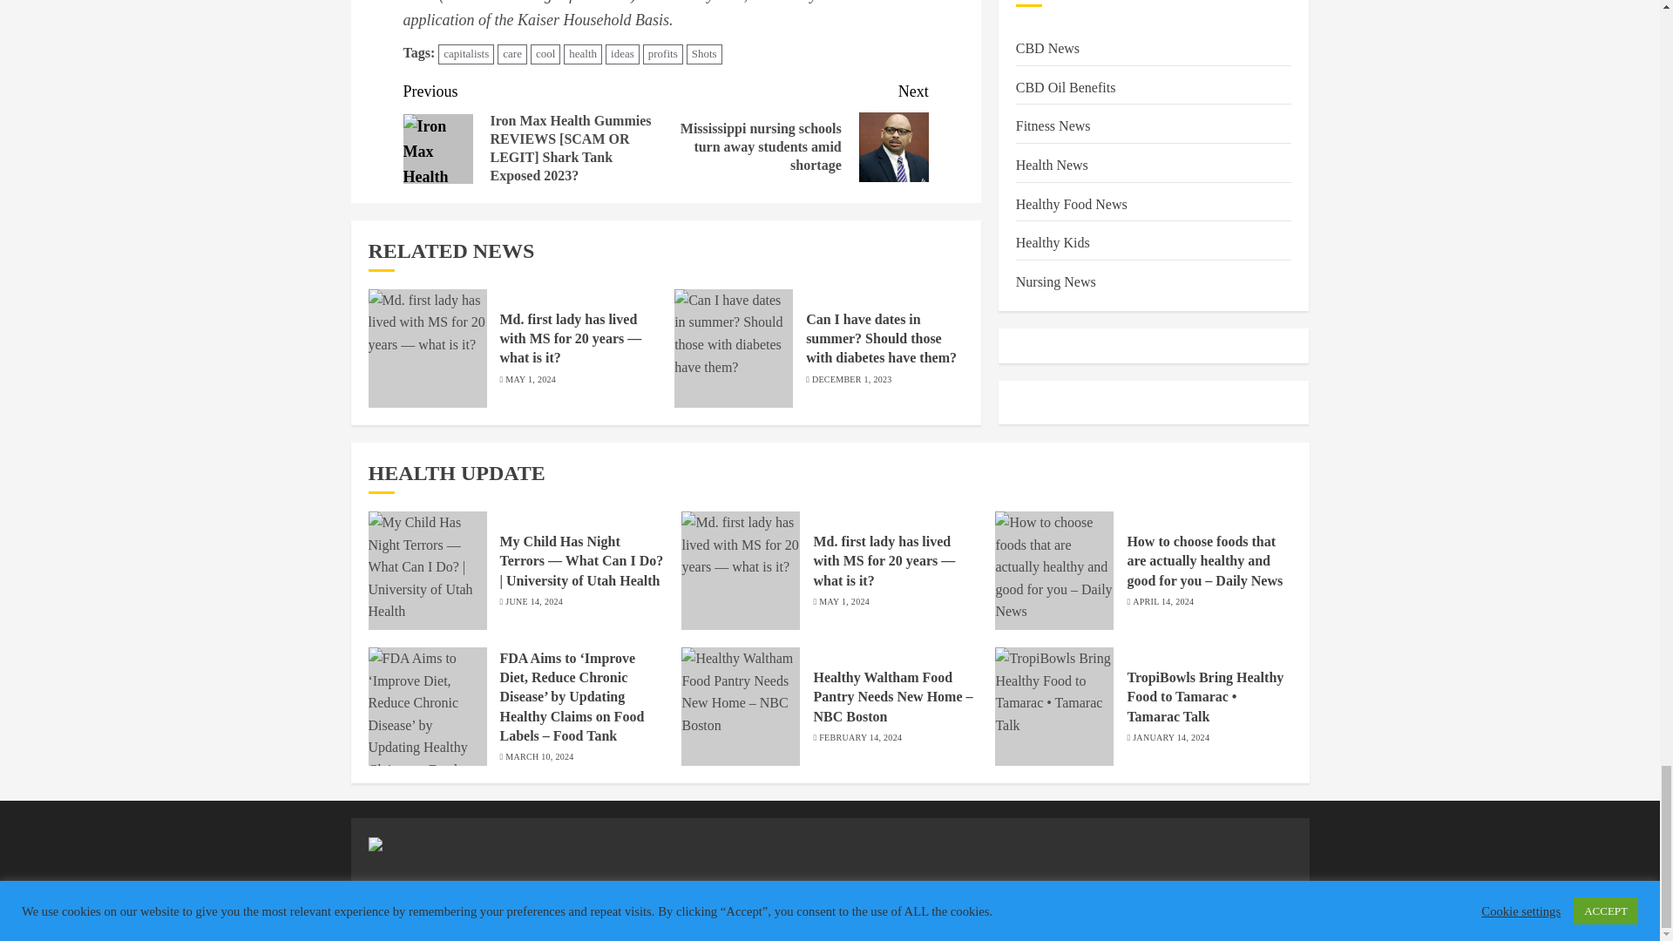  Describe the element at coordinates (465, 54) in the screenshot. I see `capitalists` at that location.